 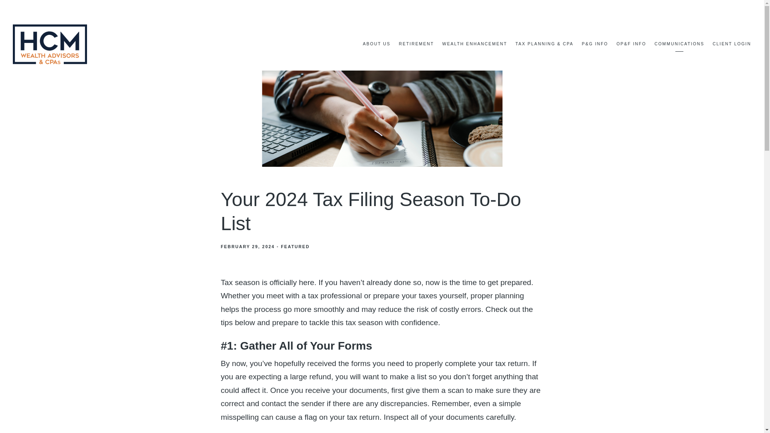 What do you see at coordinates (679, 44) in the screenshot?
I see `COMMUNICATIONS` at bounding box center [679, 44].